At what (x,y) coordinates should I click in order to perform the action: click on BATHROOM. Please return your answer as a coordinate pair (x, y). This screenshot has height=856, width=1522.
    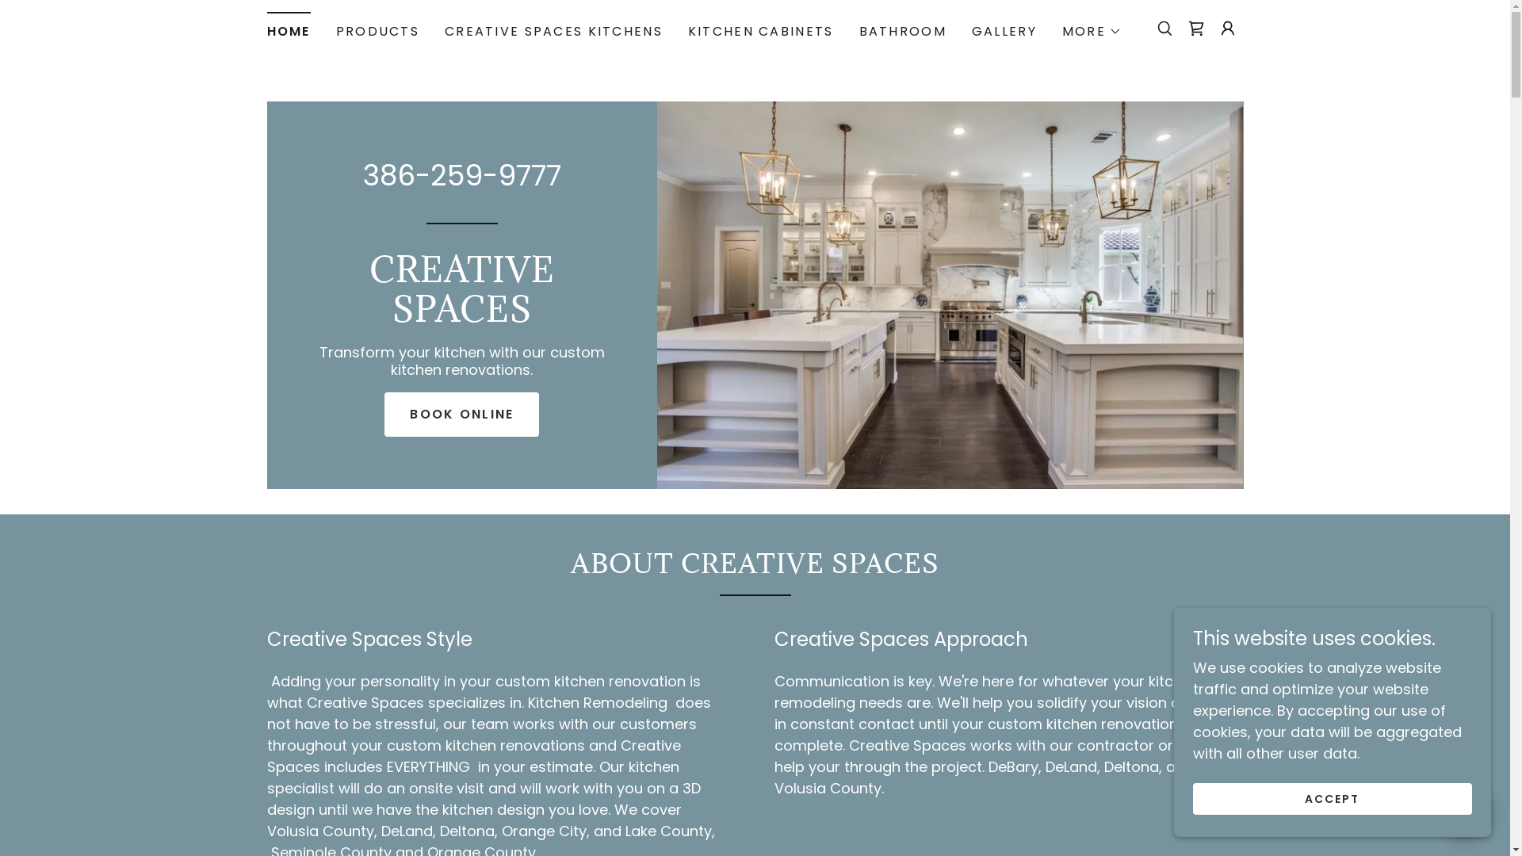
    Looking at the image, I should click on (903, 32).